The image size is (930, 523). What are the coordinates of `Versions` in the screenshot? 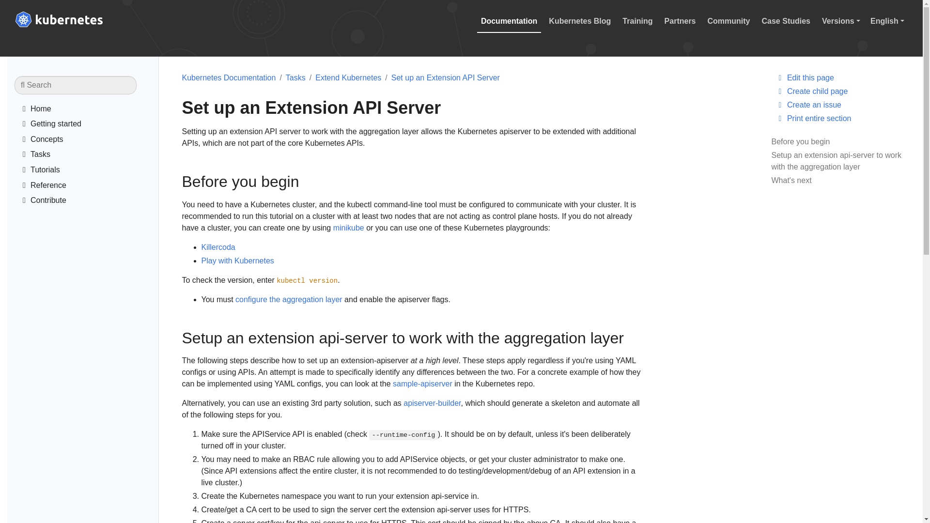 It's located at (842, 21).